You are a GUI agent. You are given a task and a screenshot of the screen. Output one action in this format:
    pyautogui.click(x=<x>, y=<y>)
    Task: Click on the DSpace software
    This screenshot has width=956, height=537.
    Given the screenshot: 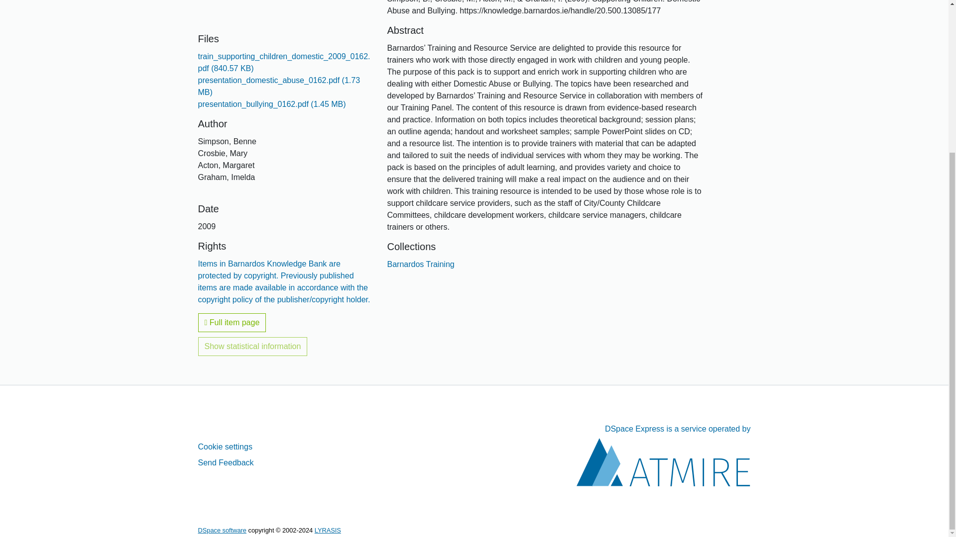 What is the action you would take?
    pyautogui.click(x=222, y=530)
    